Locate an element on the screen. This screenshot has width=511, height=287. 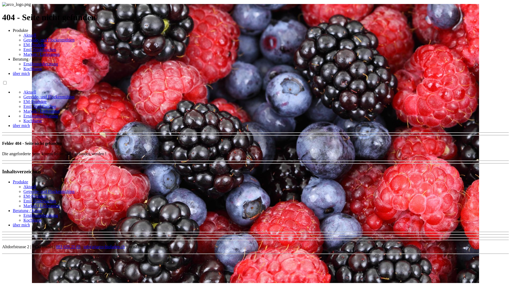
Aktuell is located at coordinates (30, 35).